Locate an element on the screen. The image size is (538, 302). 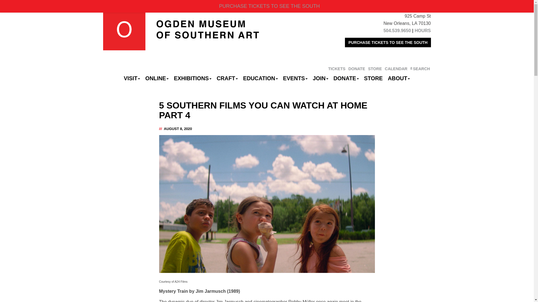
STORE is located at coordinates (375, 69).